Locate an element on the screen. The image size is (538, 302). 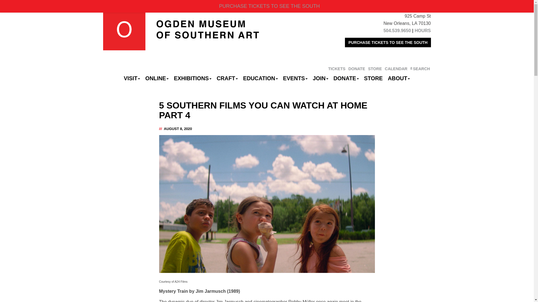
STORE is located at coordinates (375, 69).